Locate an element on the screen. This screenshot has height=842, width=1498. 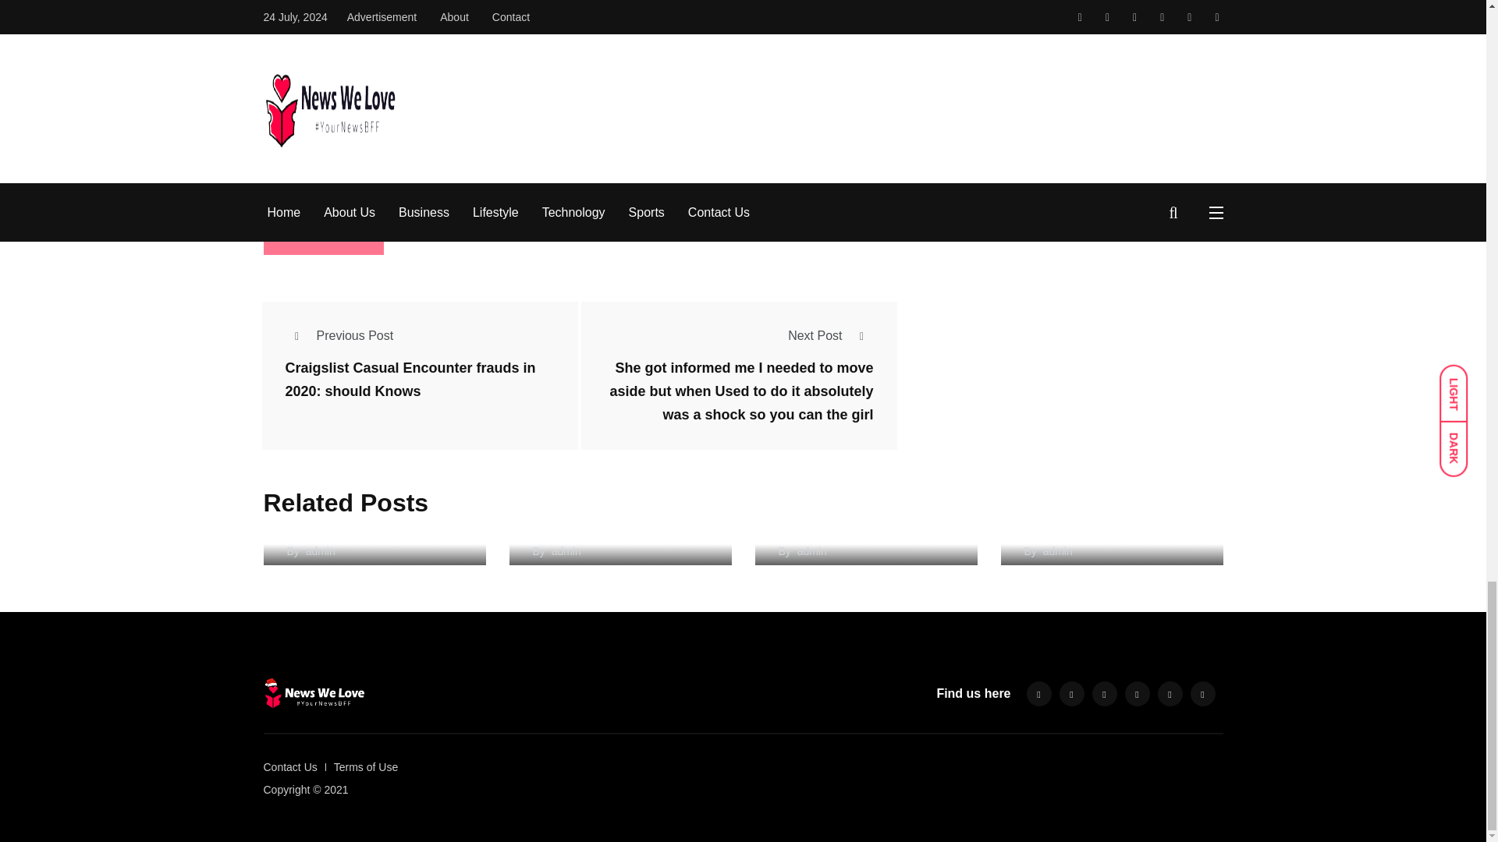
Posts by admin is located at coordinates (320, 550).